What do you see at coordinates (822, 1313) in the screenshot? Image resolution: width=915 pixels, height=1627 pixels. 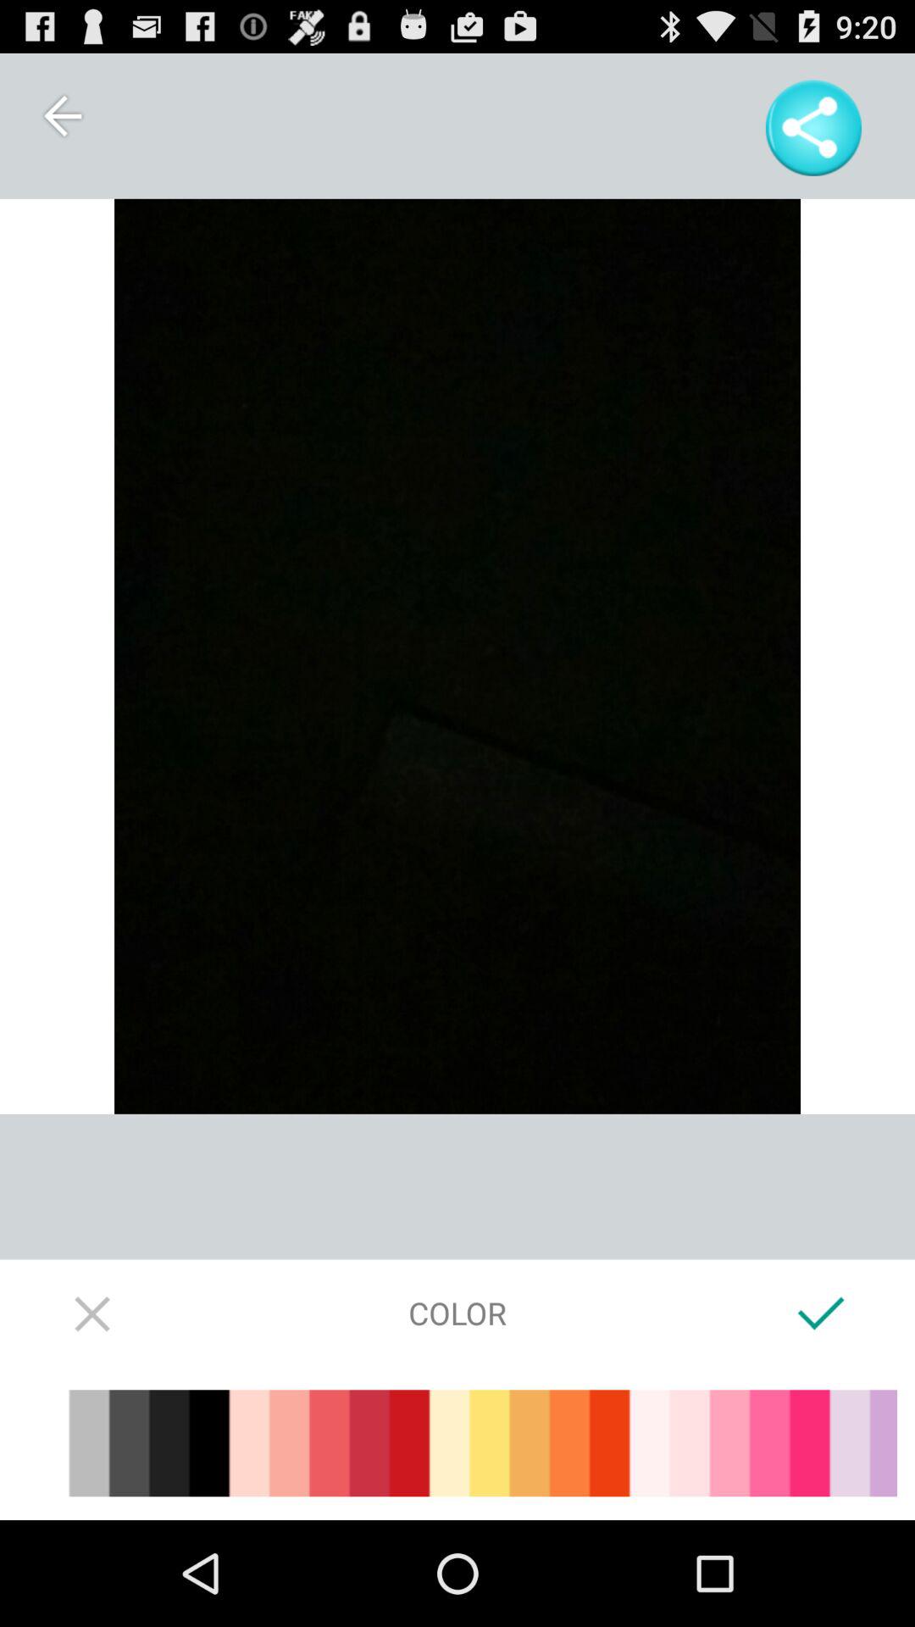 I see `tap icon to the right of the color item` at bounding box center [822, 1313].